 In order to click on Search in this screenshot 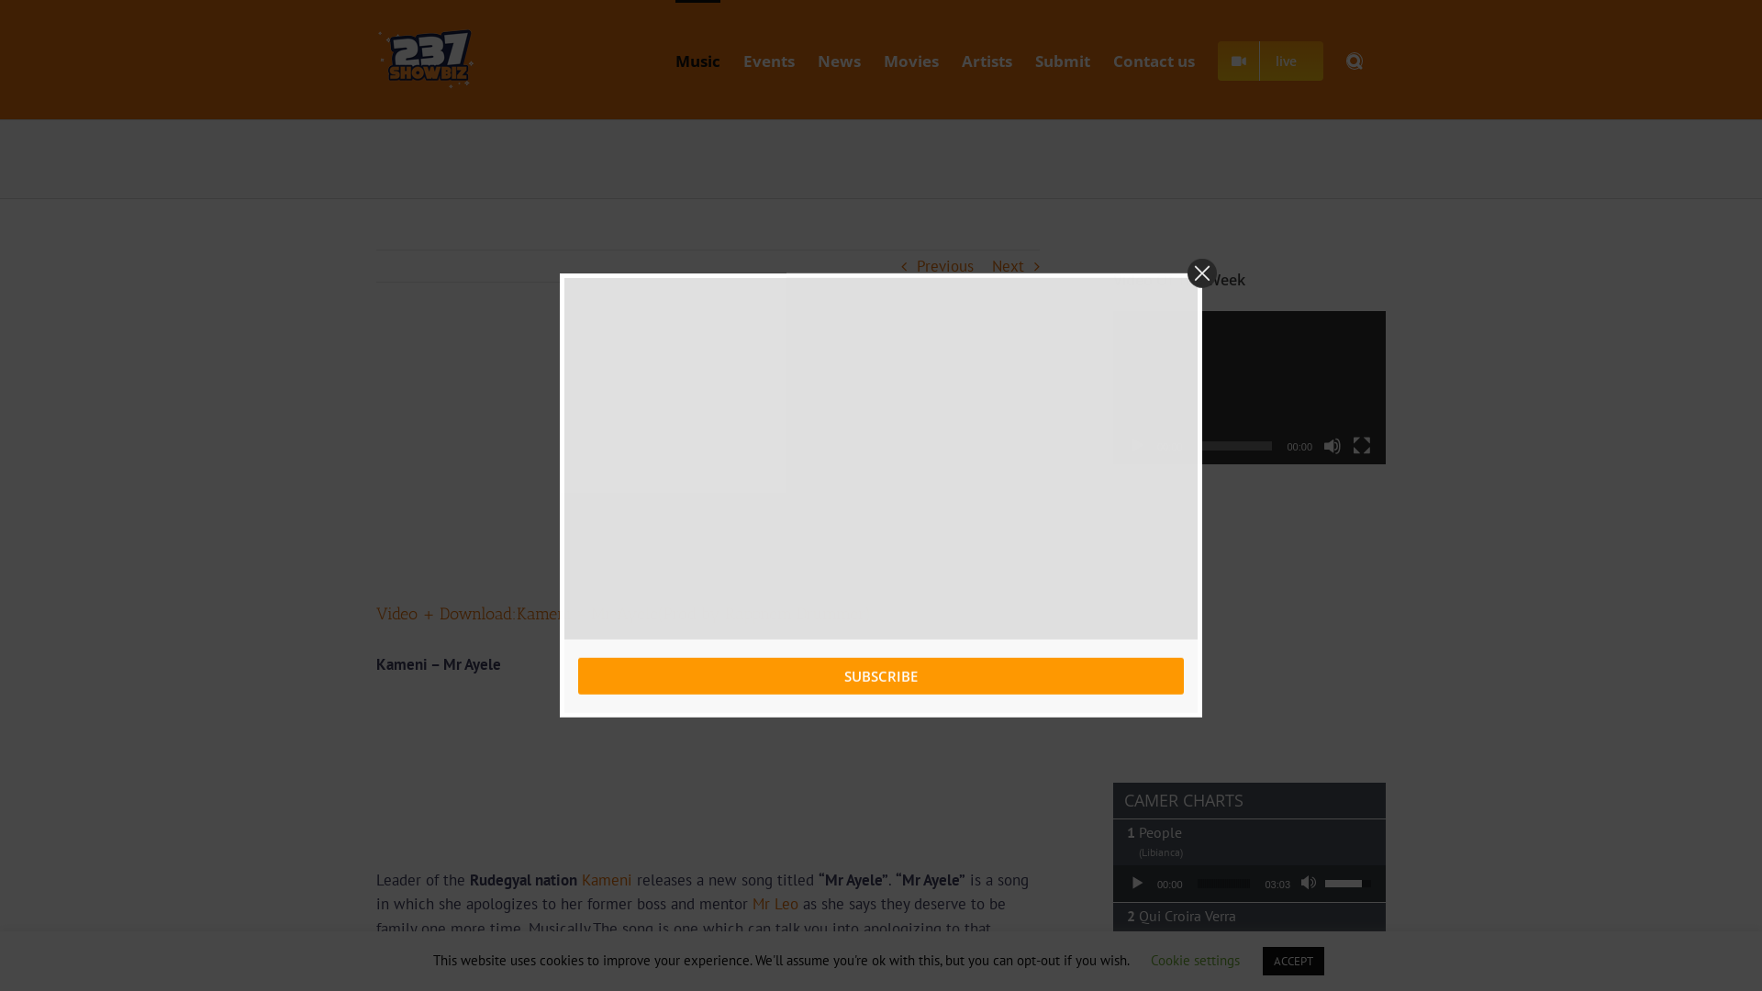, I will do `click(1355, 60)`.